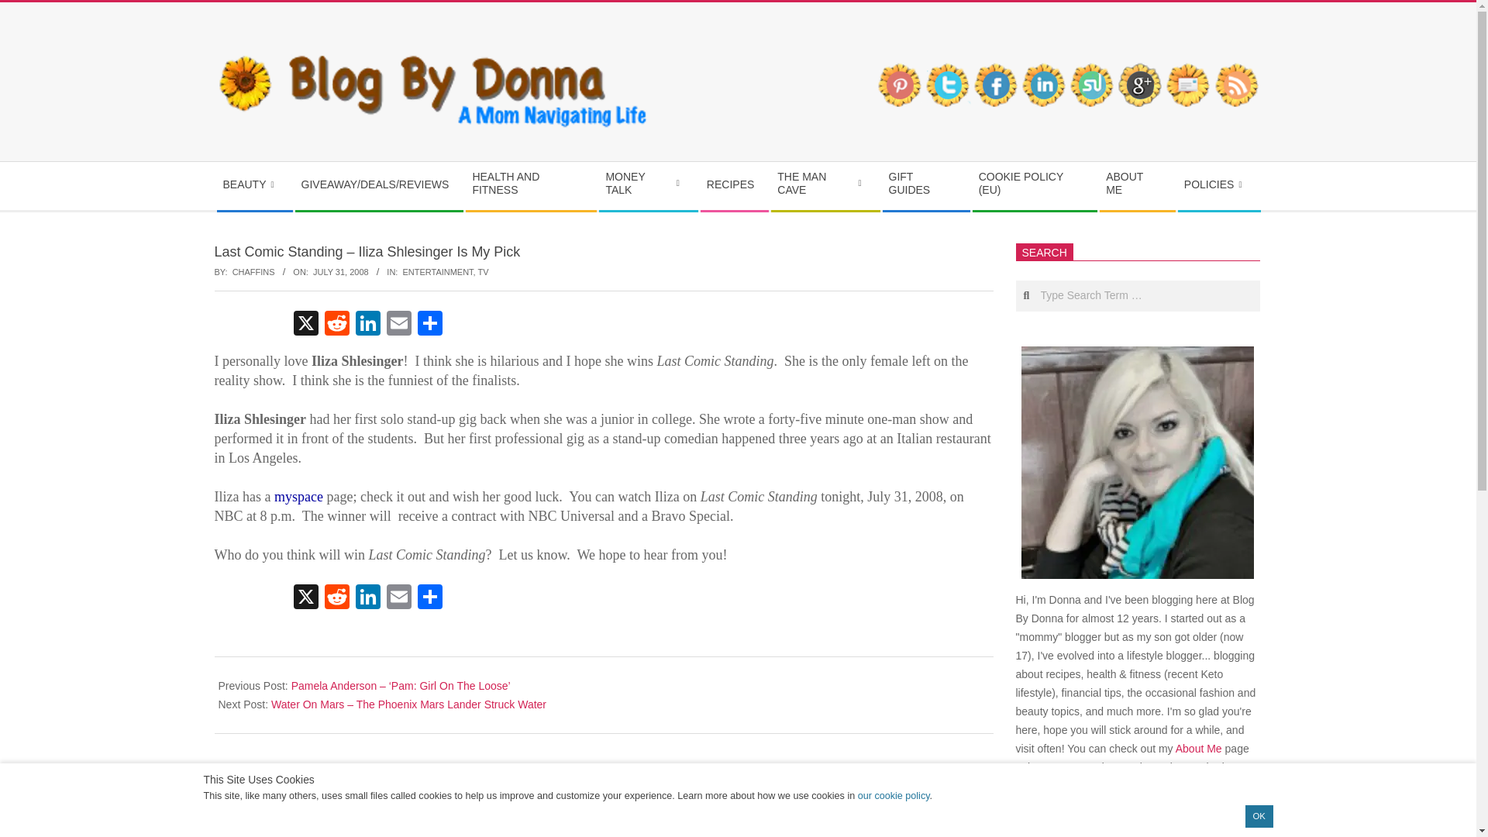  I want to click on CHAFFINS, so click(253, 271).